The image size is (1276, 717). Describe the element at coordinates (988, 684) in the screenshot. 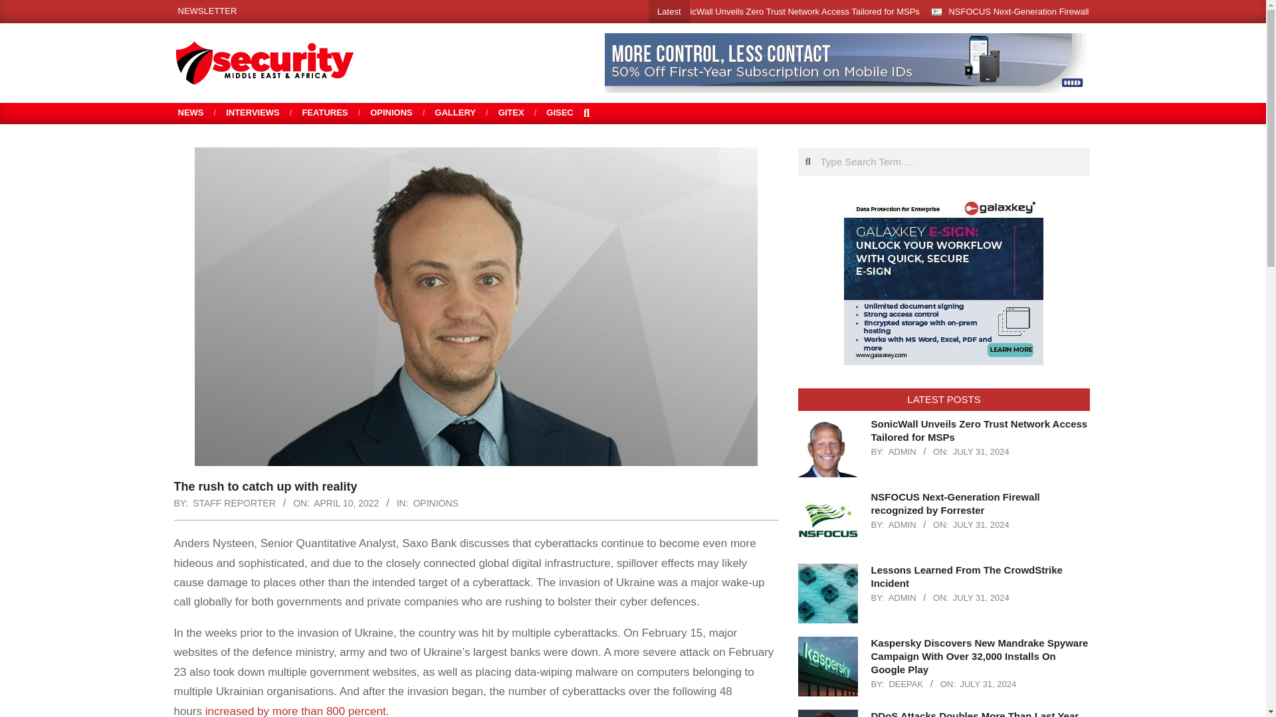

I see `Wednesday, July 31, 2024, 3:05 pm` at that location.